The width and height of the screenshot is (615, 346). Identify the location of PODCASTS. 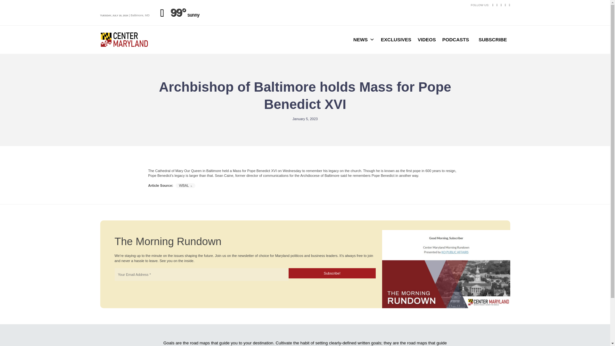
(455, 39).